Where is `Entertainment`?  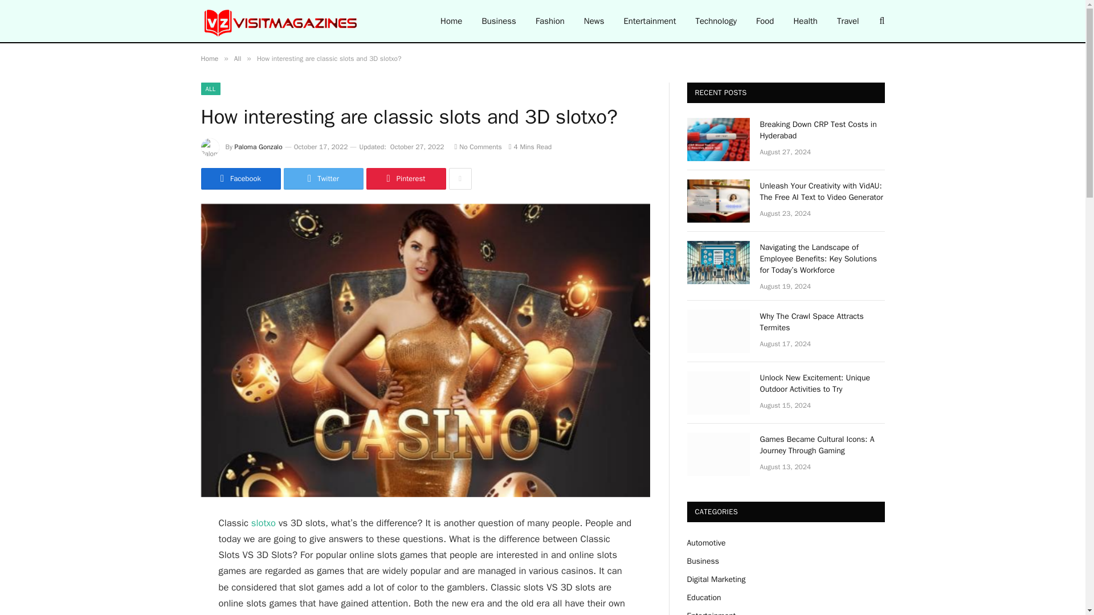 Entertainment is located at coordinates (650, 21).